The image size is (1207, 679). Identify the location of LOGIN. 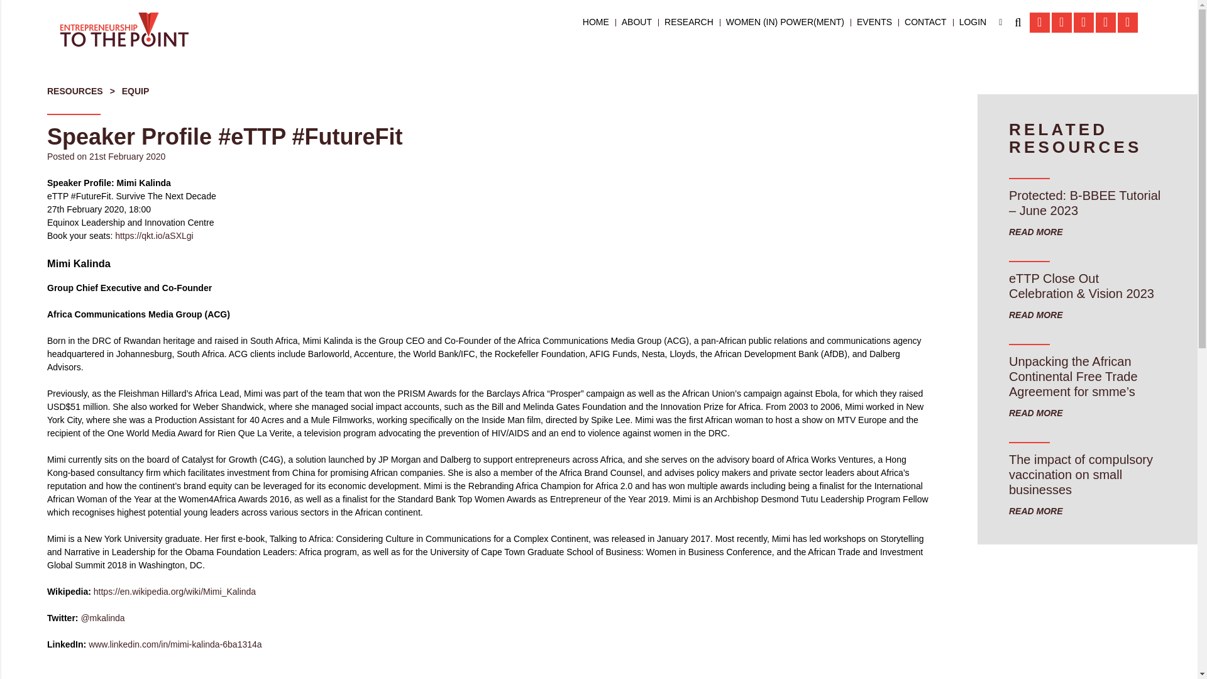
(973, 23).